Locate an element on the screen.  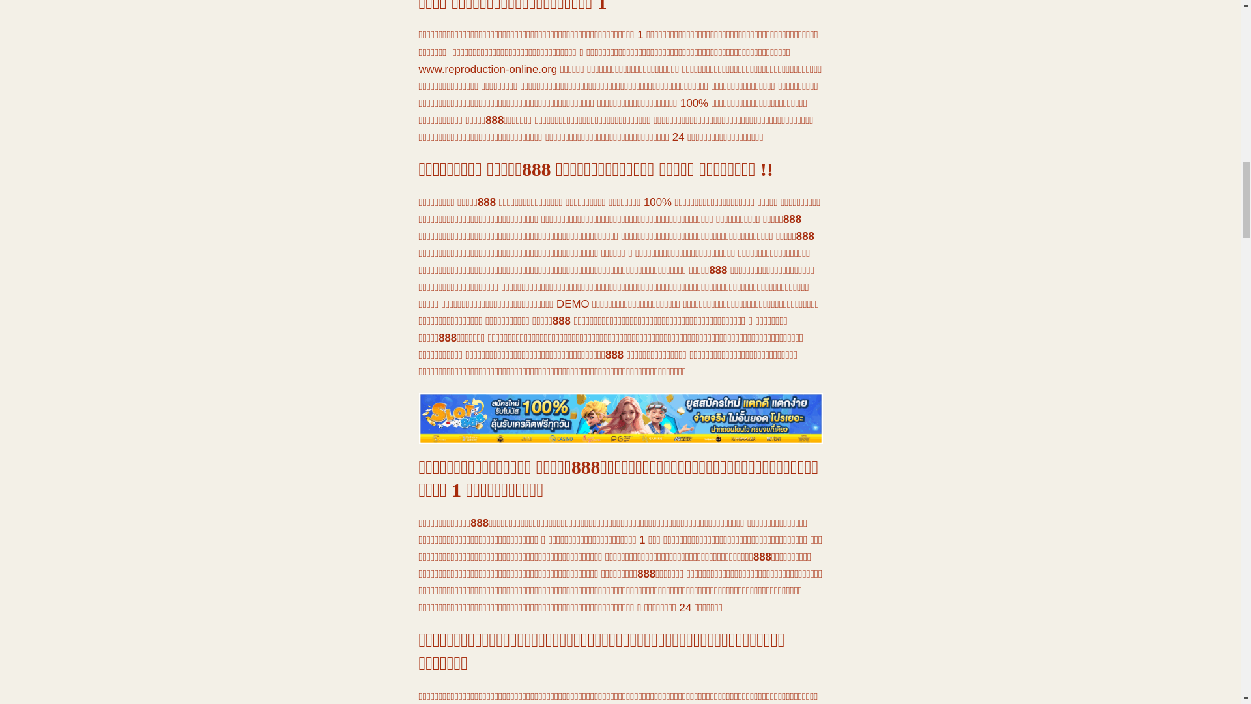
www.reproduction-online.org is located at coordinates (487, 69).